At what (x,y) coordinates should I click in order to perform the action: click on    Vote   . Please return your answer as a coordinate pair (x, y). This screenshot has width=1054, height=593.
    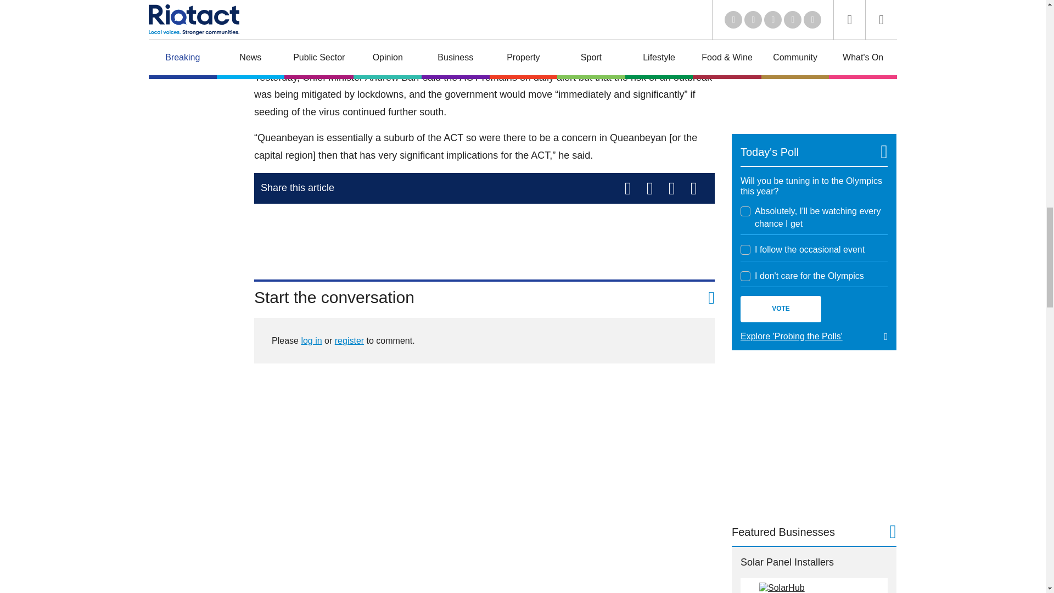
    Looking at the image, I should click on (781, 309).